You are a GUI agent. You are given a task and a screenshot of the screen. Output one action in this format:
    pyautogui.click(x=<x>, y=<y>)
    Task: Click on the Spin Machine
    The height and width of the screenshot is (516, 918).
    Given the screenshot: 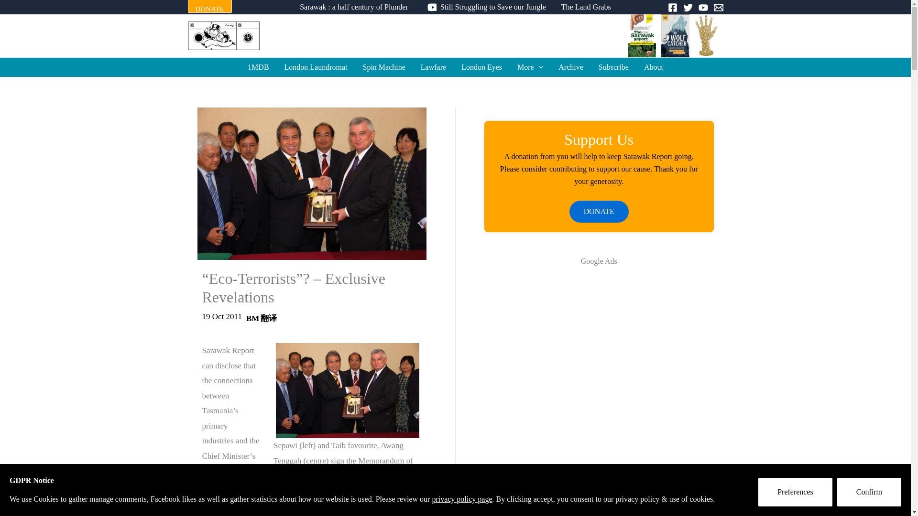 What is the action you would take?
    pyautogui.click(x=384, y=67)
    